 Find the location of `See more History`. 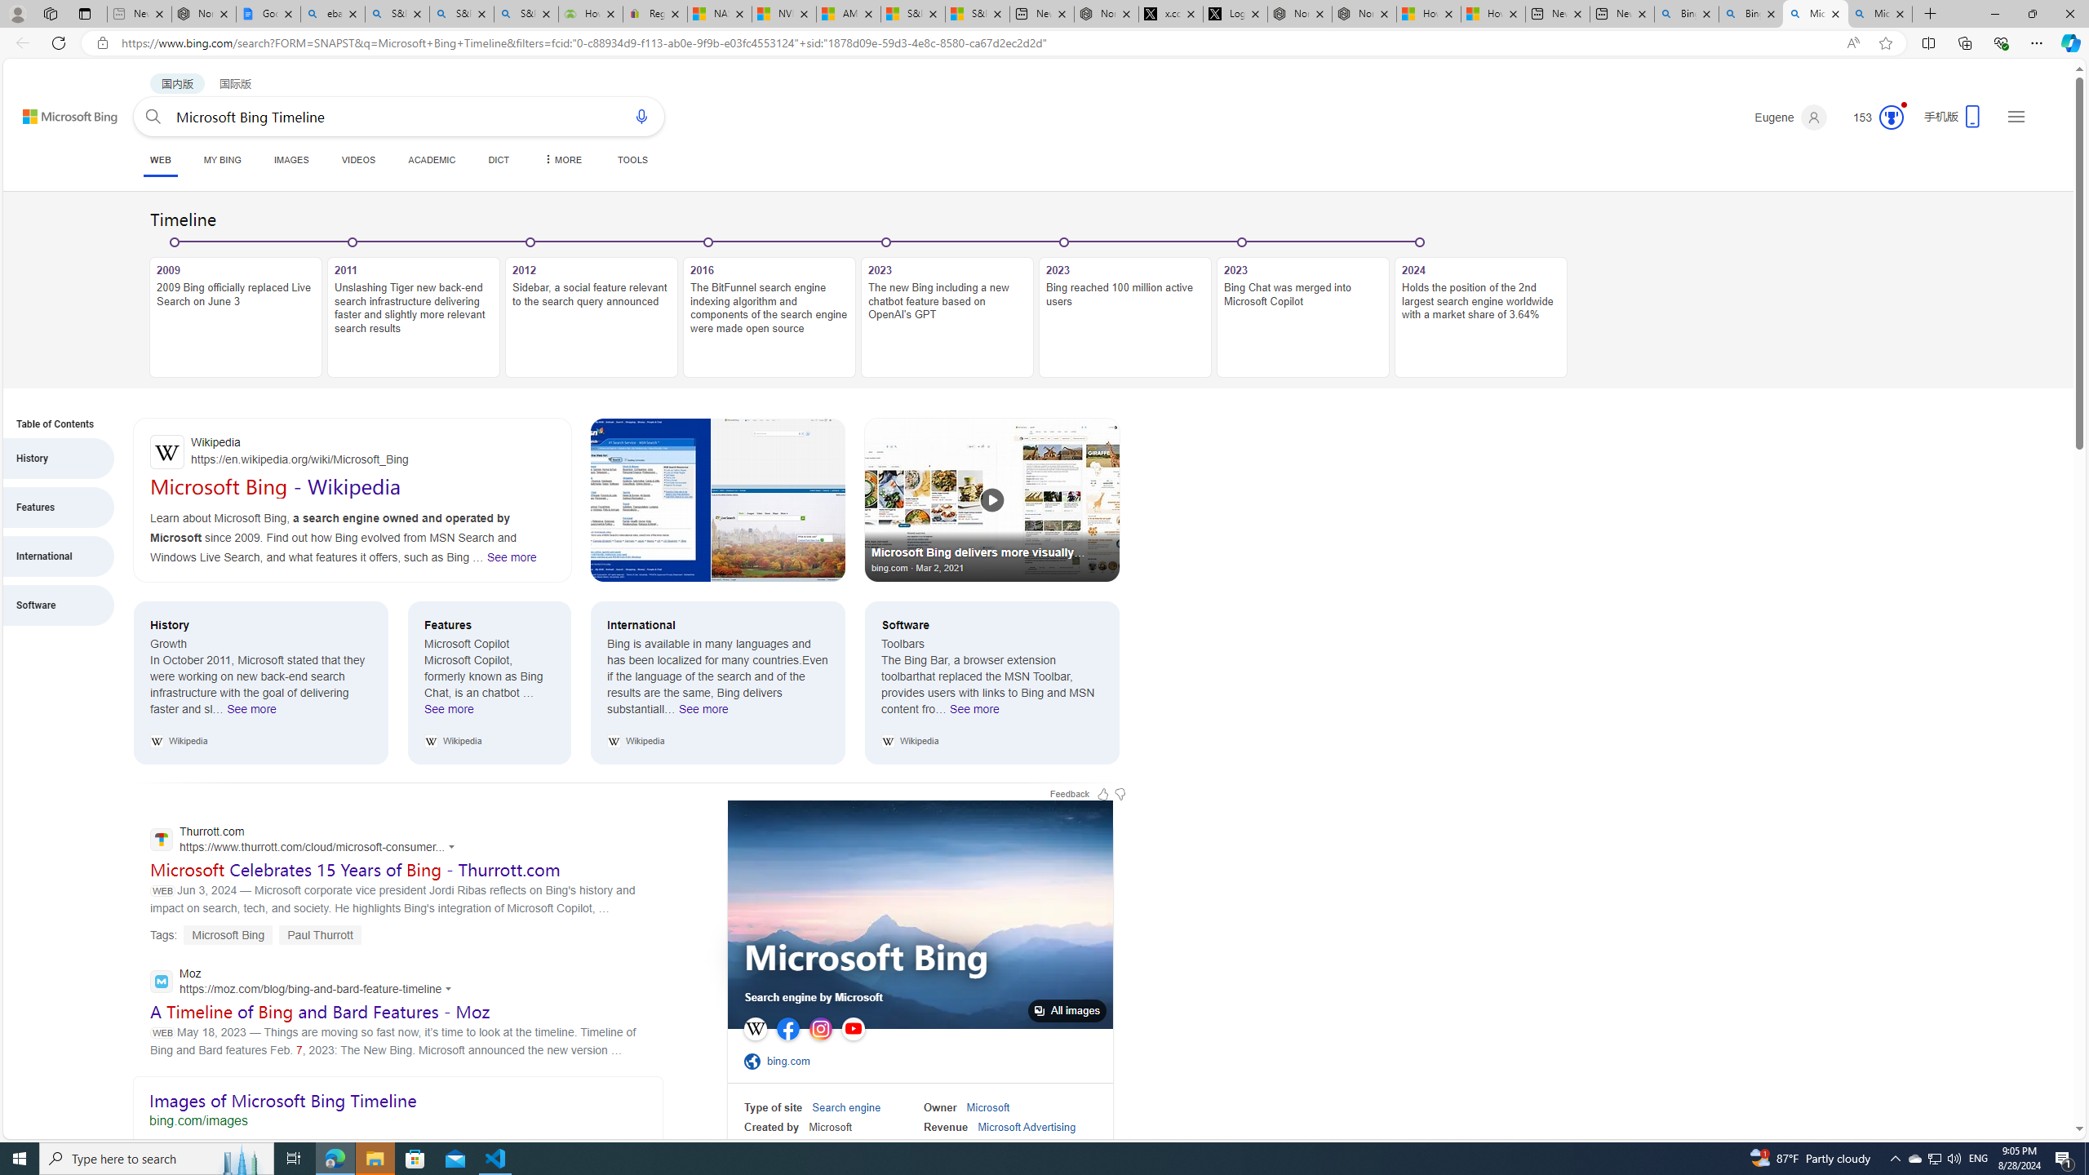

See more History is located at coordinates (251, 713).